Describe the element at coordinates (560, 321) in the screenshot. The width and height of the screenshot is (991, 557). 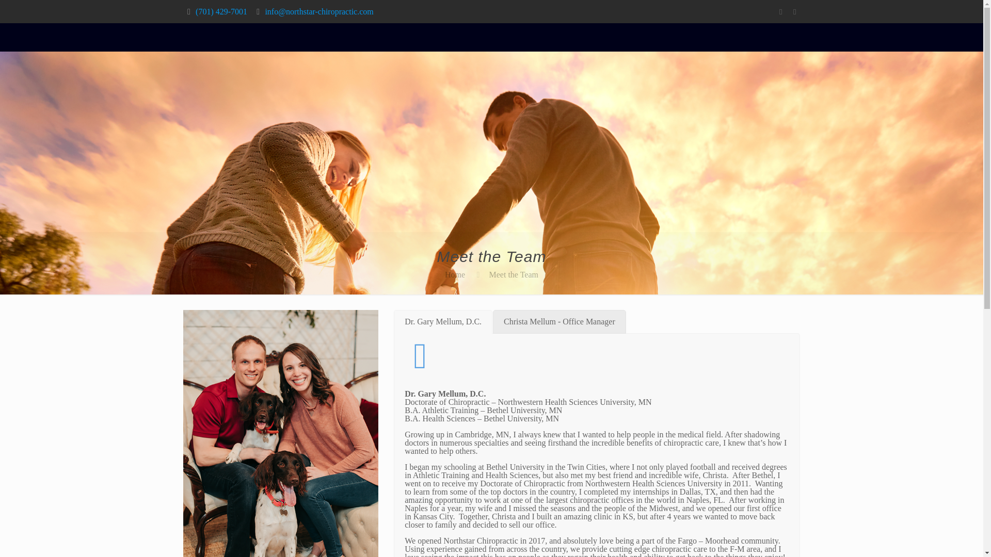
I see `Christa Mellum - Office Manager` at that location.